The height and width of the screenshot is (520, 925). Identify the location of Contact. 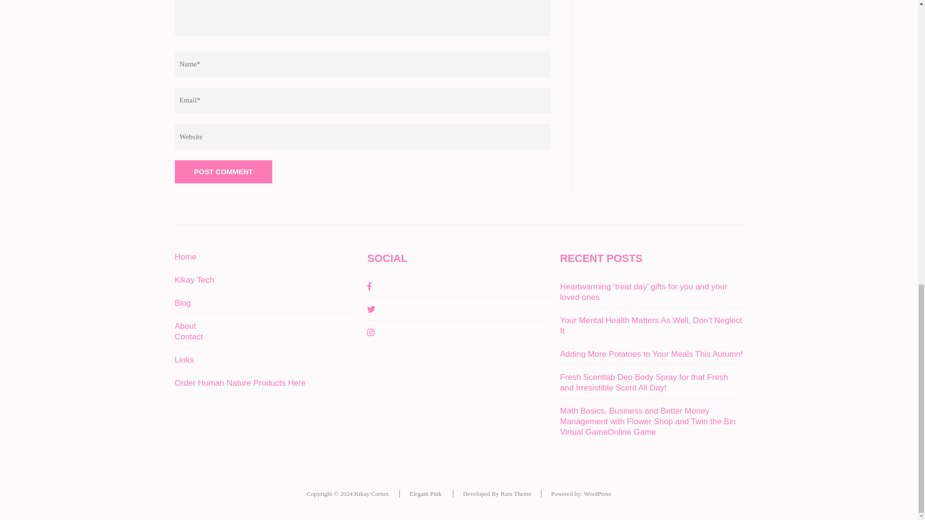
(188, 336).